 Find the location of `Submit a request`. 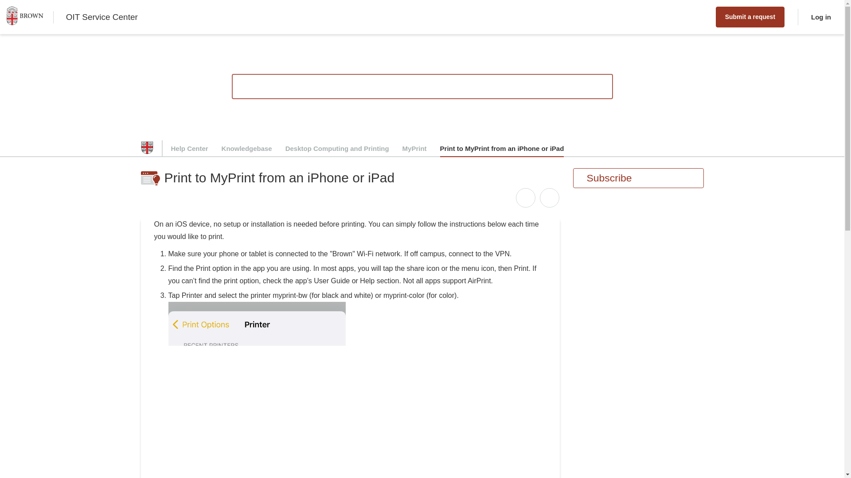

Submit a request is located at coordinates (750, 17).